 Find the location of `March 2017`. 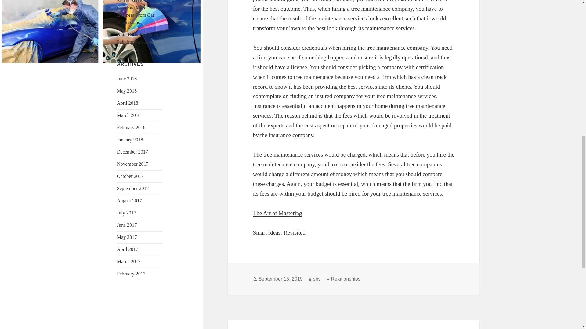

March 2017 is located at coordinates (128, 261).